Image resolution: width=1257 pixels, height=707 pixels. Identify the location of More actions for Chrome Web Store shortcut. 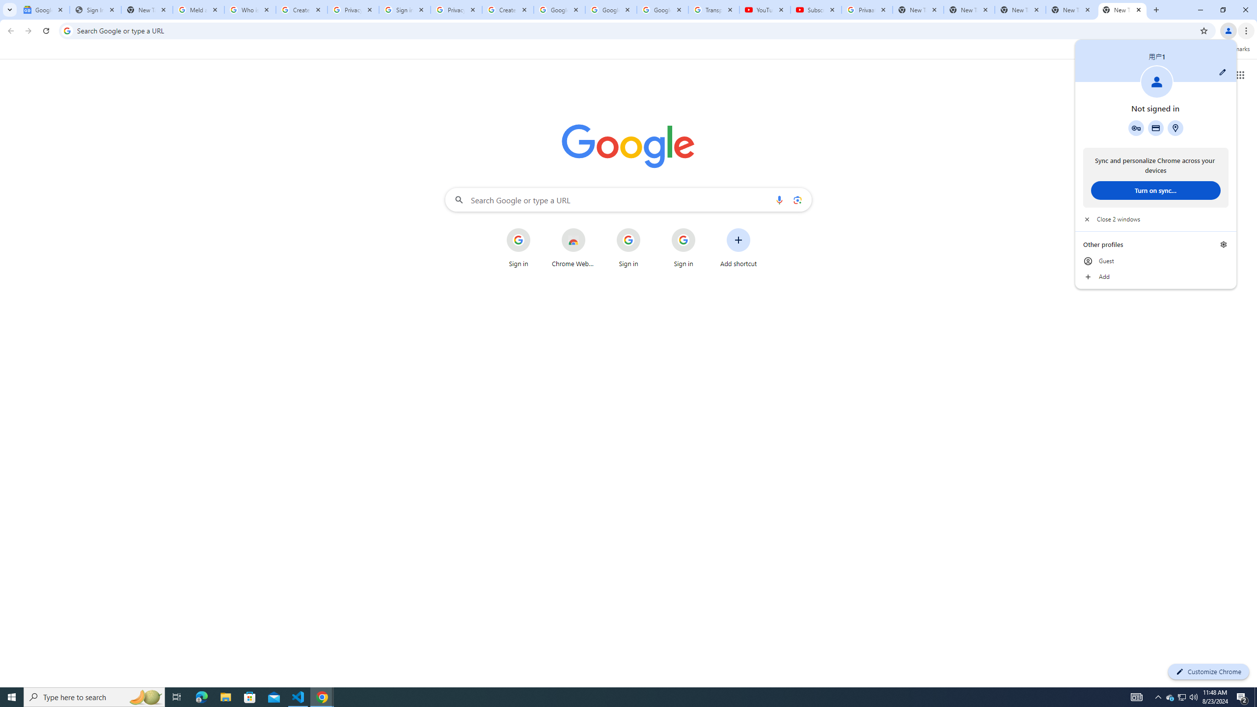
(225, 697).